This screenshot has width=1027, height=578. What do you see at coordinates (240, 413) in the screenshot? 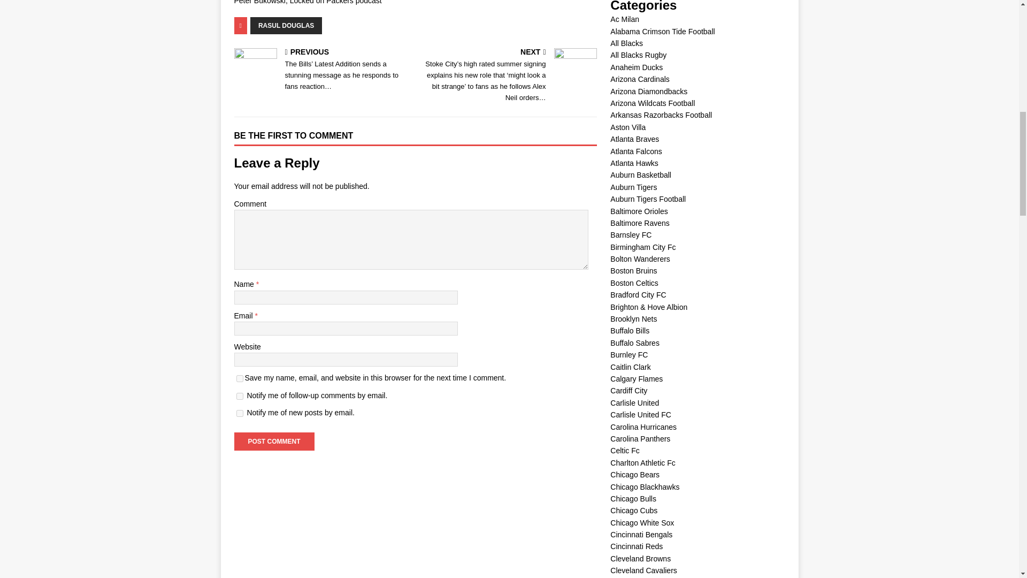
I see `subscribe` at bounding box center [240, 413].